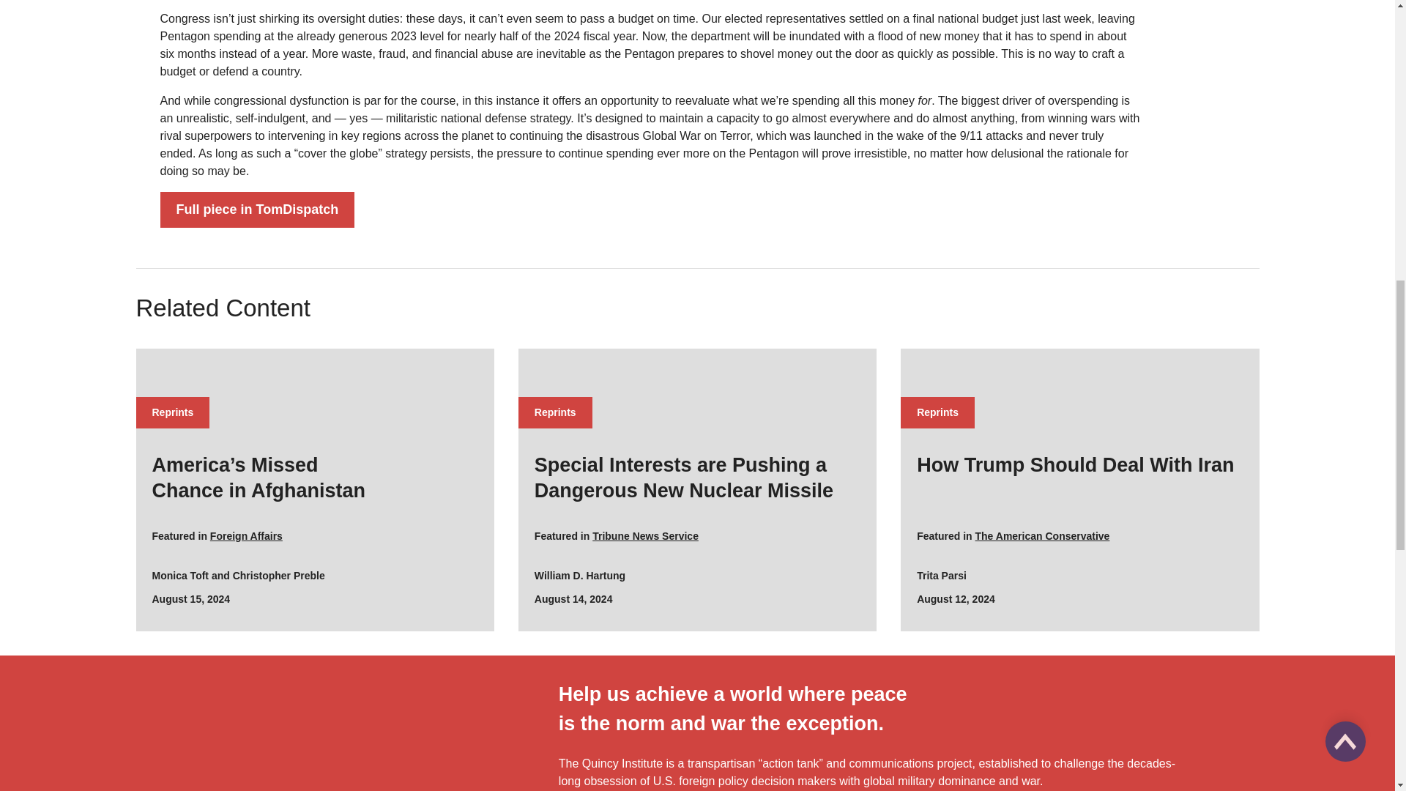 The height and width of the screenshot is (791, 1406). Describe the element at coordinates (580, 575) in the screenshot. I see `Posts by William D. Hartung` at that location.